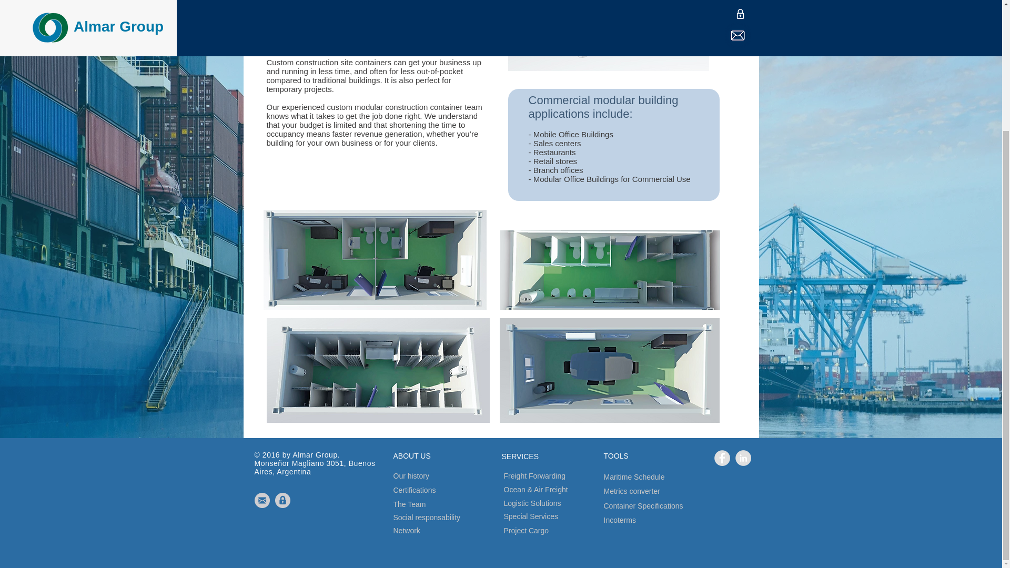 The height and width of the screenshot is (568, 1010). What do you see at coordinates (680, 506) in the screenshot?
I see `Container Specifications` at bounding box center [680, 506].